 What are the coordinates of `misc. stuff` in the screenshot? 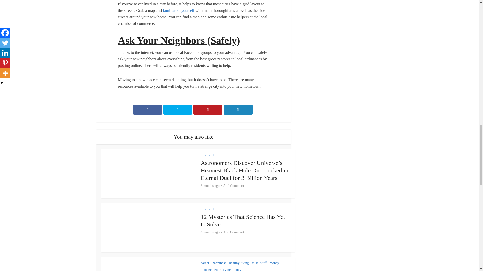 It's located at (208, 155).